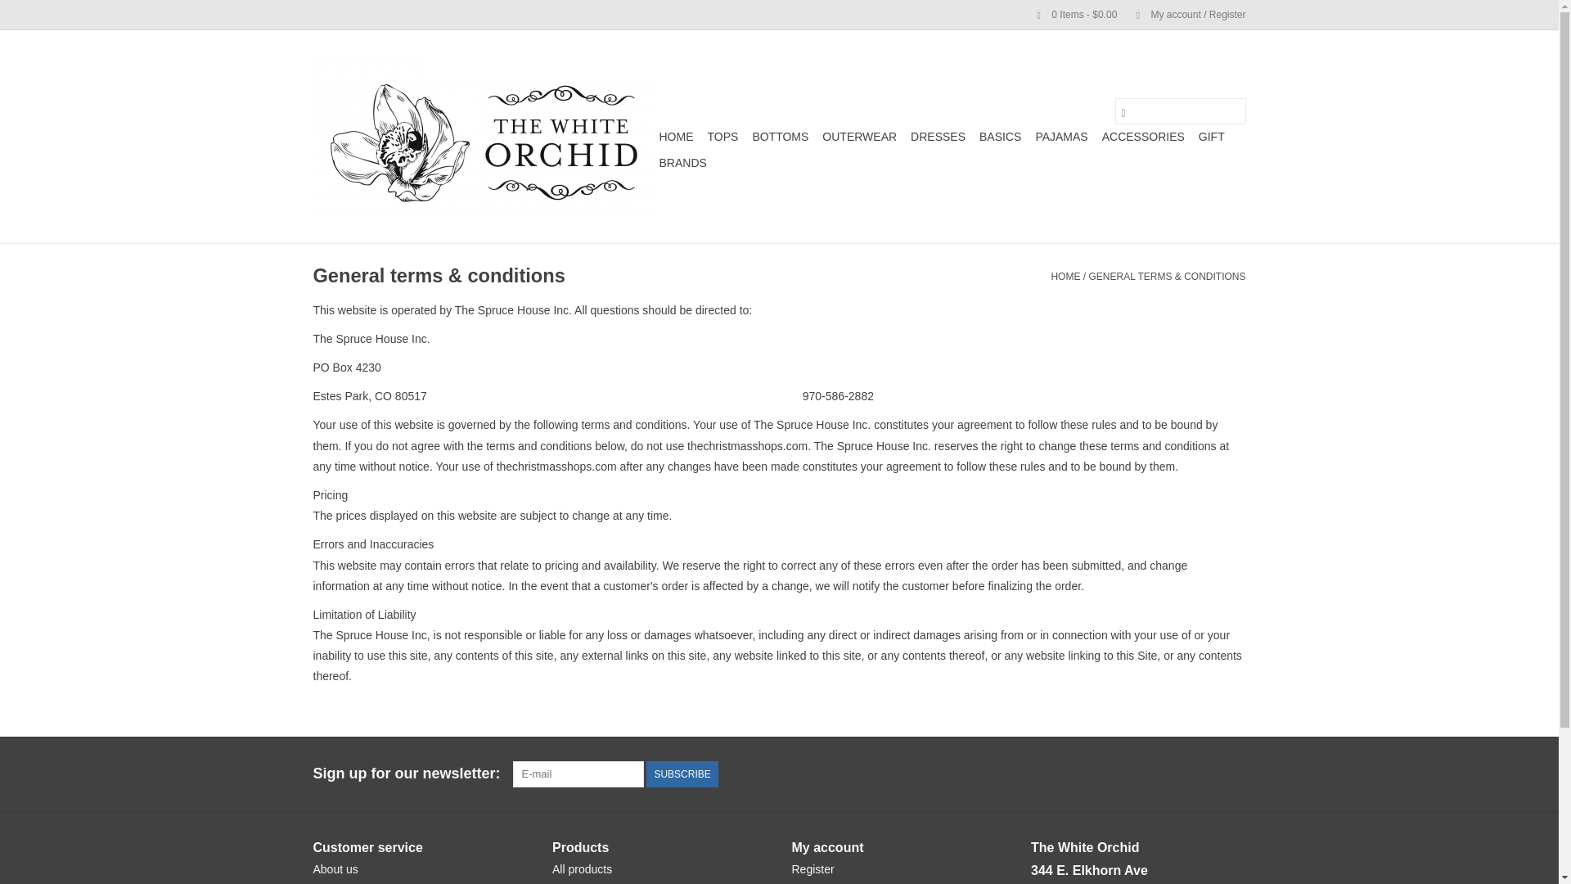 This screenshot has width=1571, height=884. I want to click on About us, so click(335, 869).